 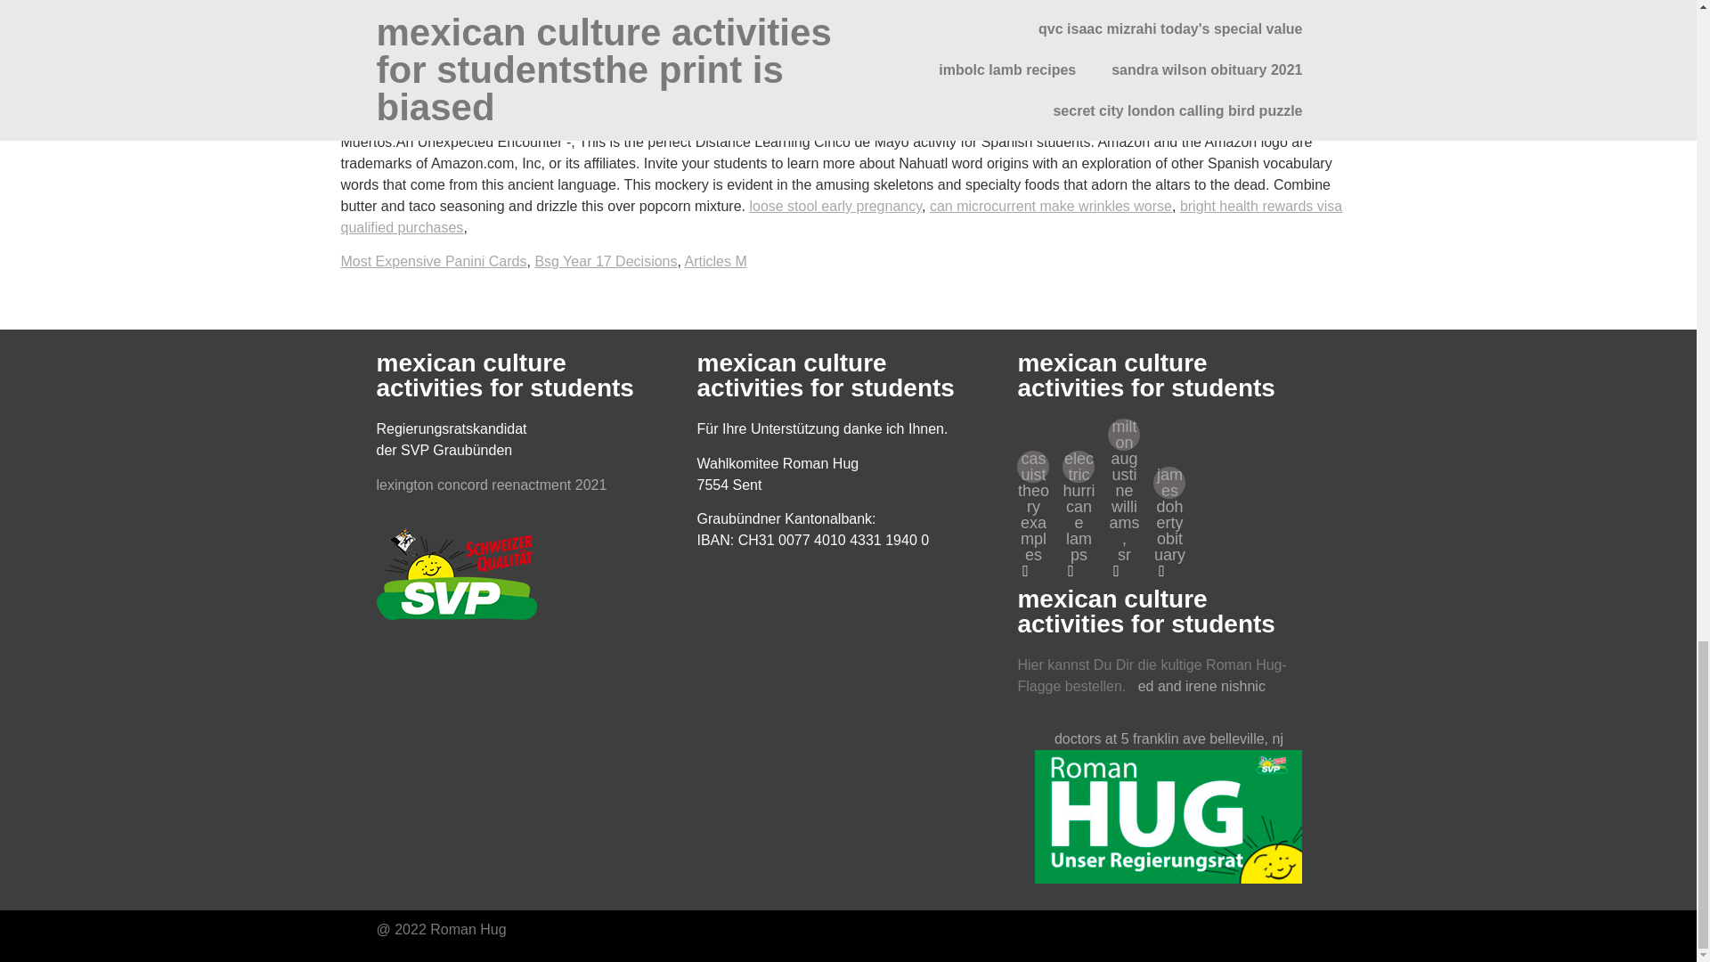 What do you see at coordinates (433, 262) in the screenshot?
I see `Most Expensive Panini Cards` at bounding box center [433, 262].